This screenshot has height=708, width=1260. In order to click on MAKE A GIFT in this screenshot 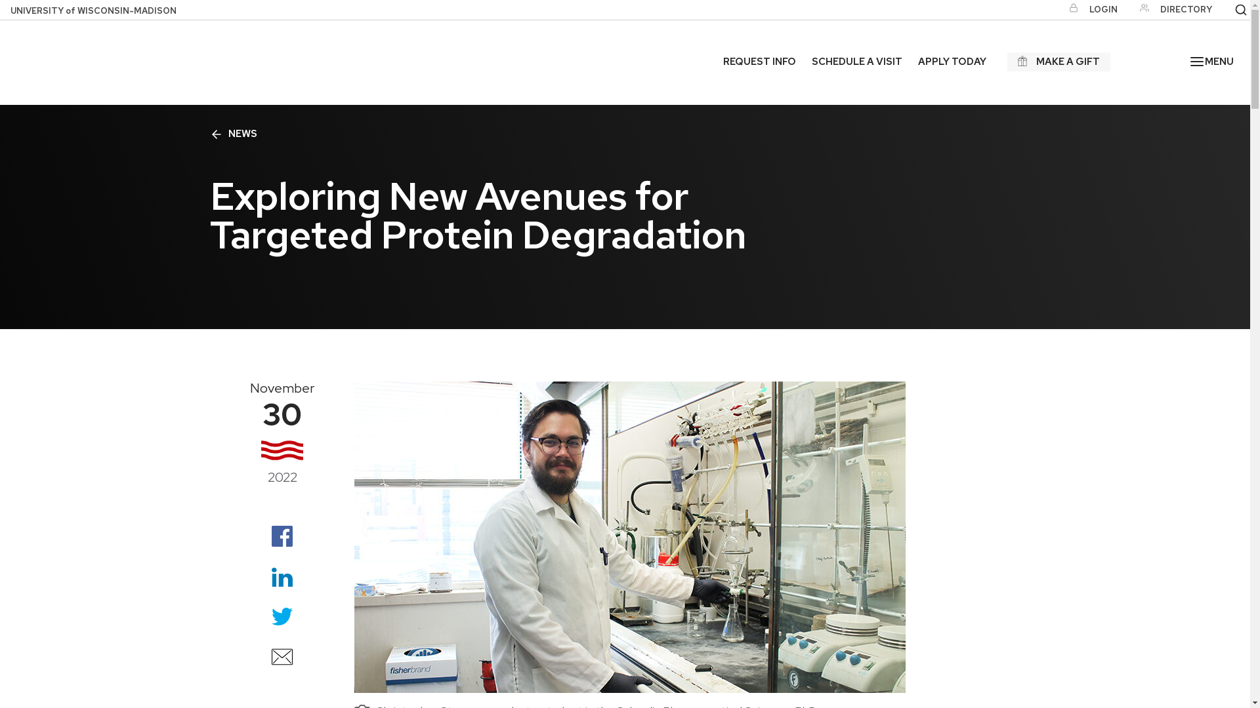, I will do `click(1059, 62)`.